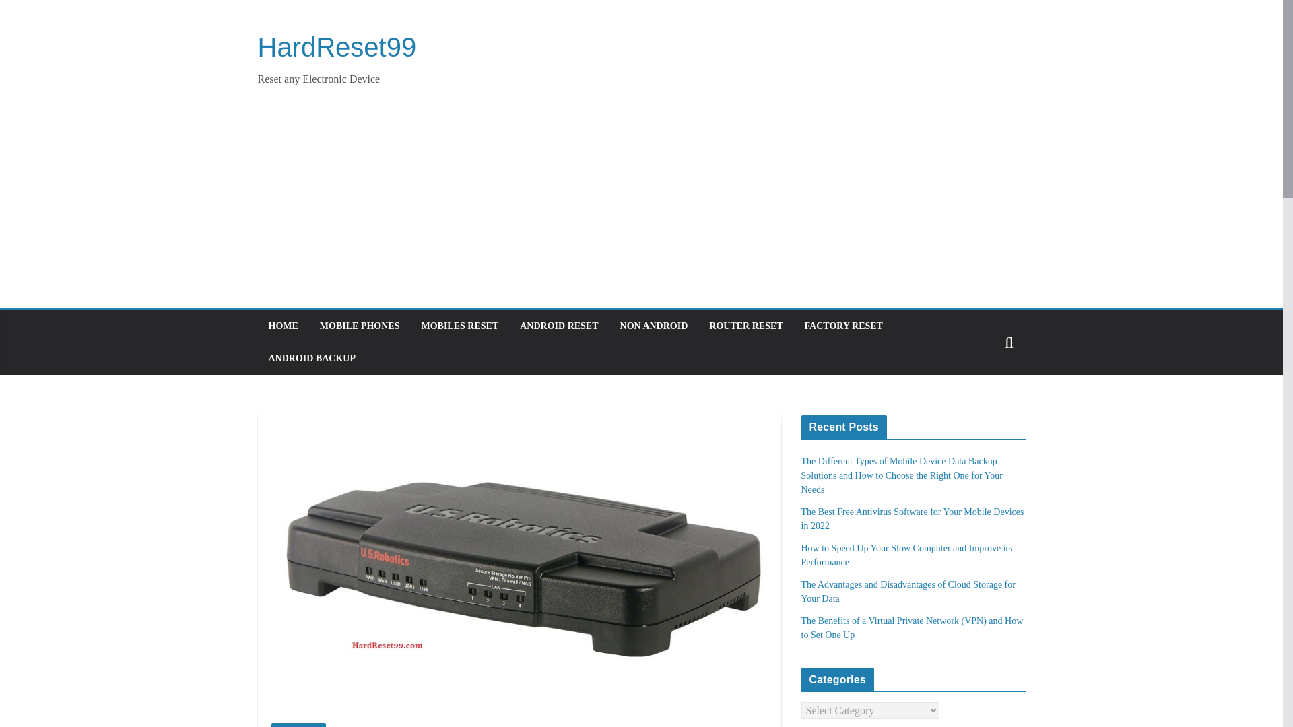 This screenshot has width=1293, height=727. Describe the element at coordinates (337, 46) in the screenshot. I see `HardReset99` at that location.